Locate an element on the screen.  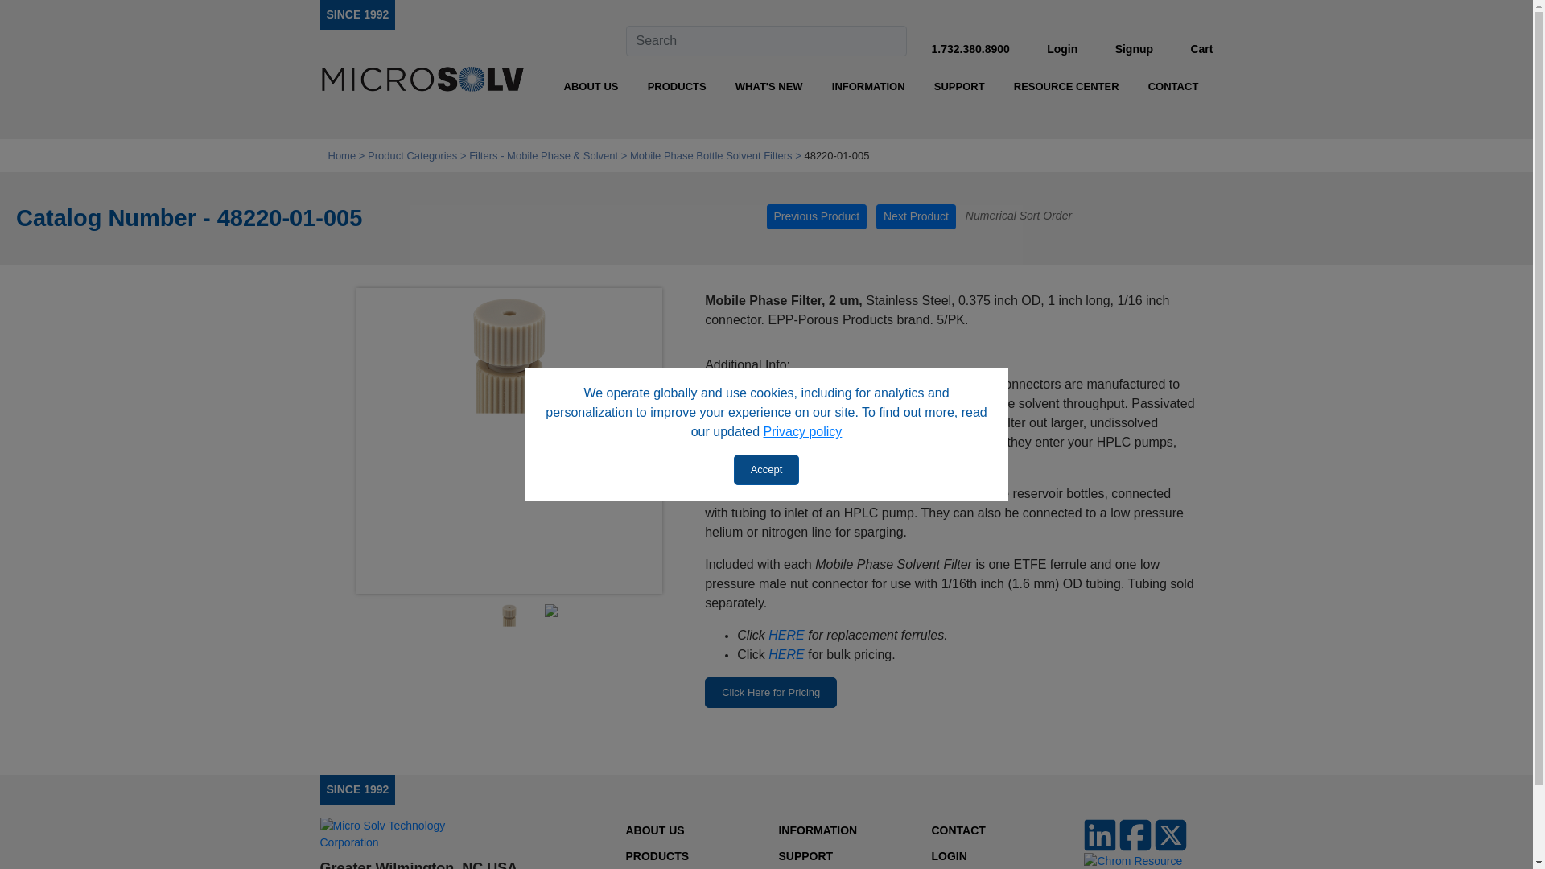
Cart is located at coordinates (1201, 48).